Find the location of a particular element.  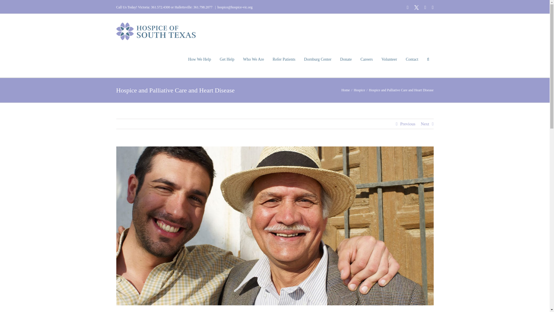

Who We Are is located at coordinates (253, 60).